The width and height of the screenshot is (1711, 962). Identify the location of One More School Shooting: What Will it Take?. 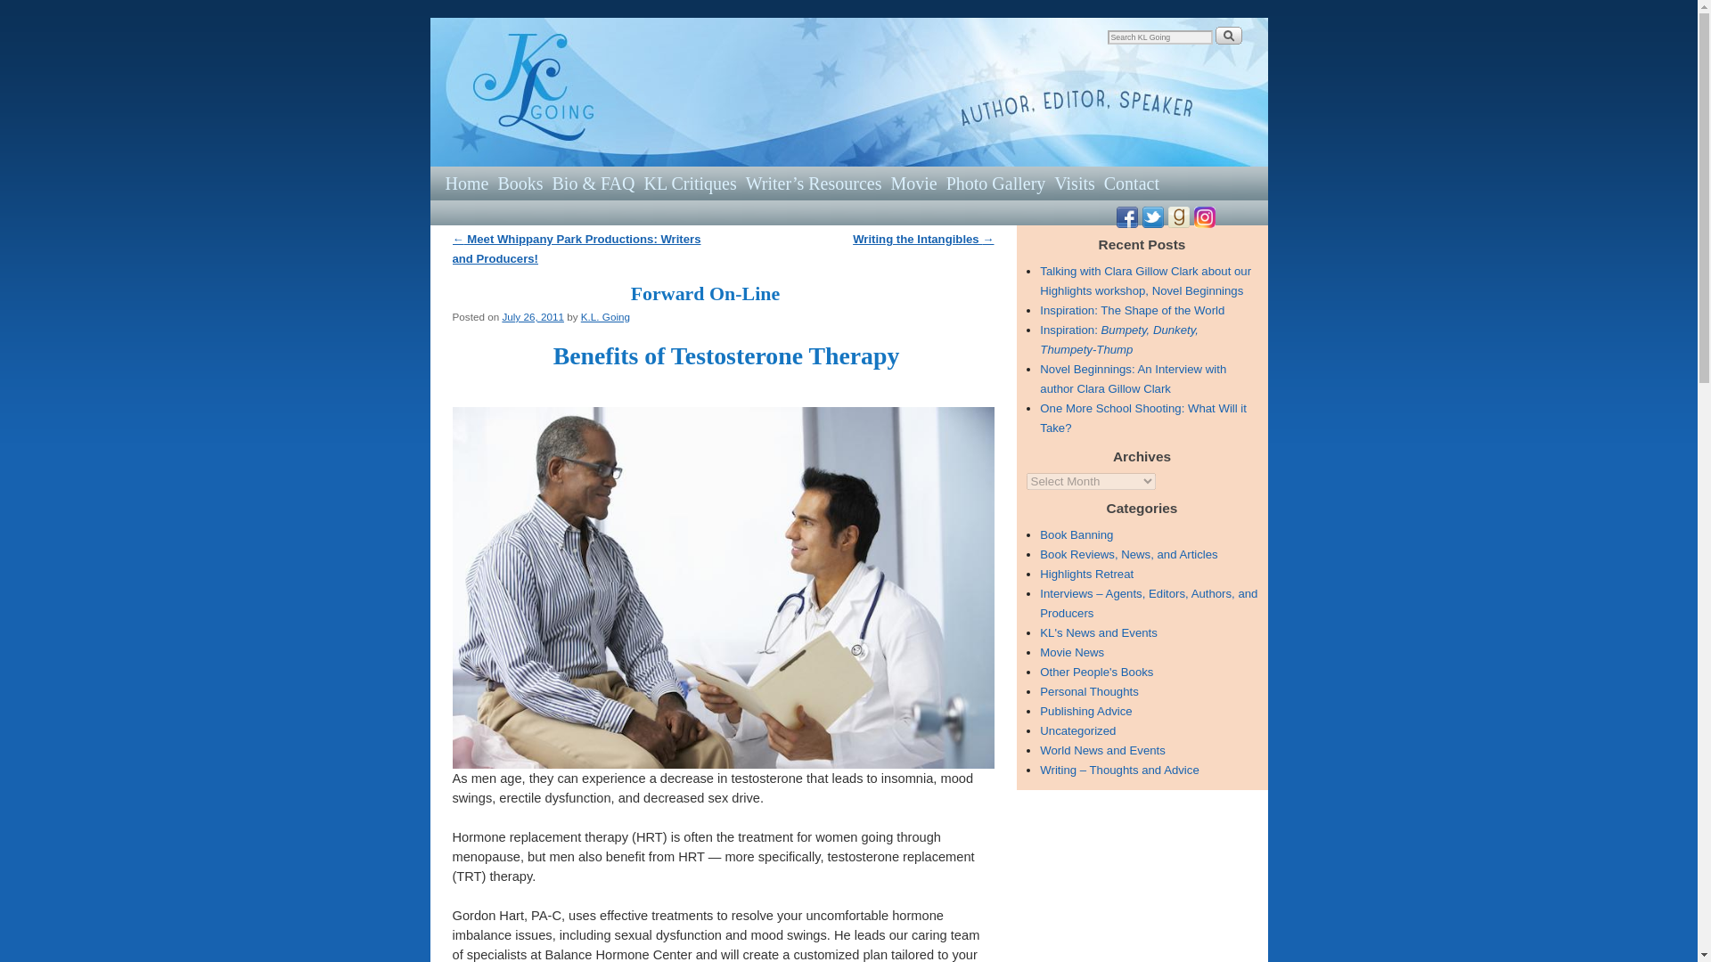
(1143, 419).